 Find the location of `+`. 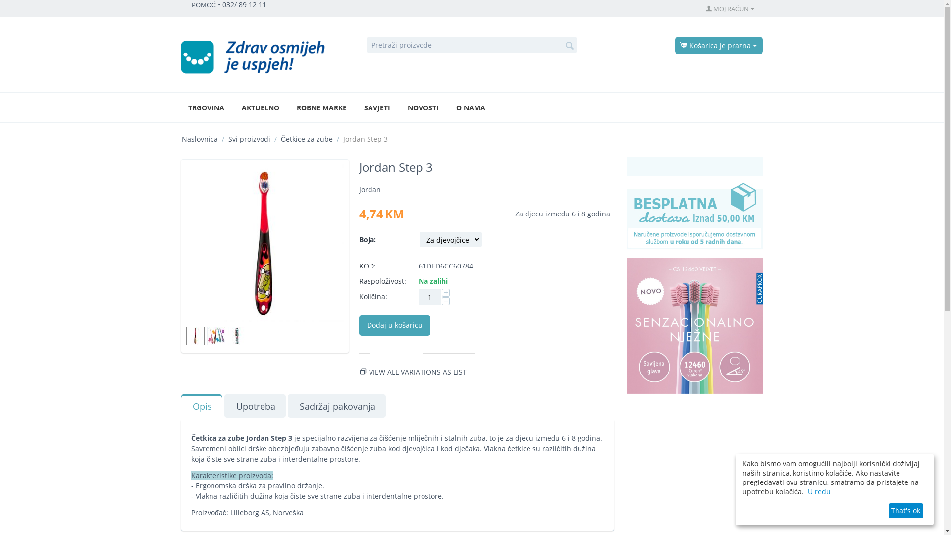

+ is located at coordinates (446, 293).